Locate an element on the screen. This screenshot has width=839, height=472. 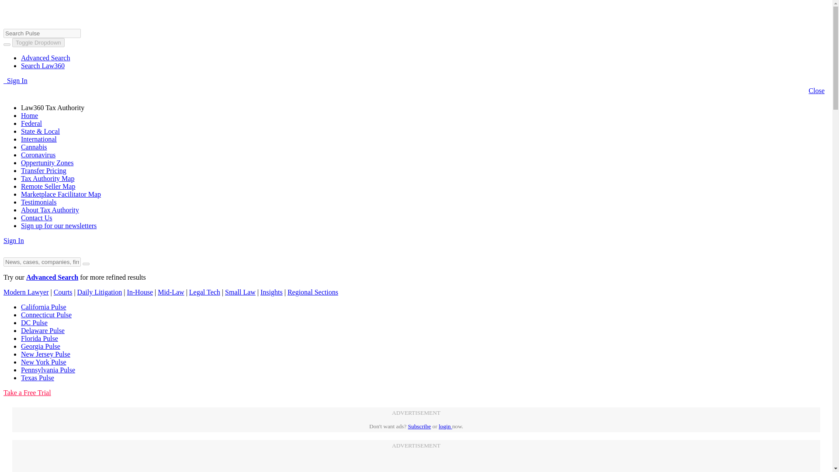
Marketplace Facilitator Map is located at coordinates (61, 194).